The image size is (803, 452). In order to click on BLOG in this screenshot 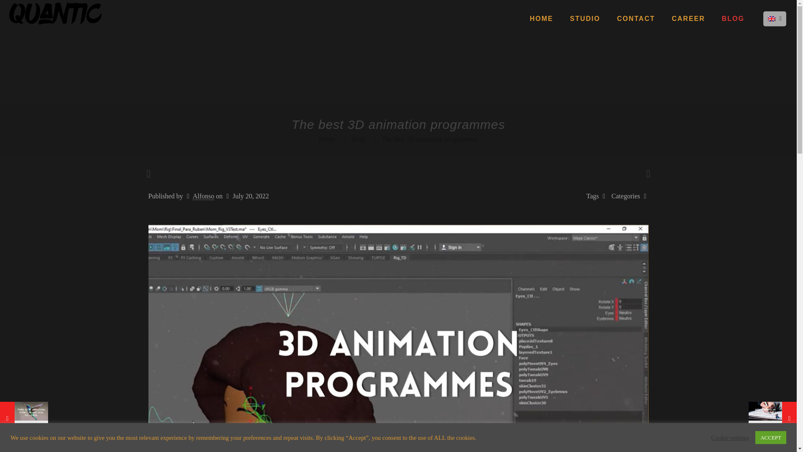, I will do `click(733, 18)`.